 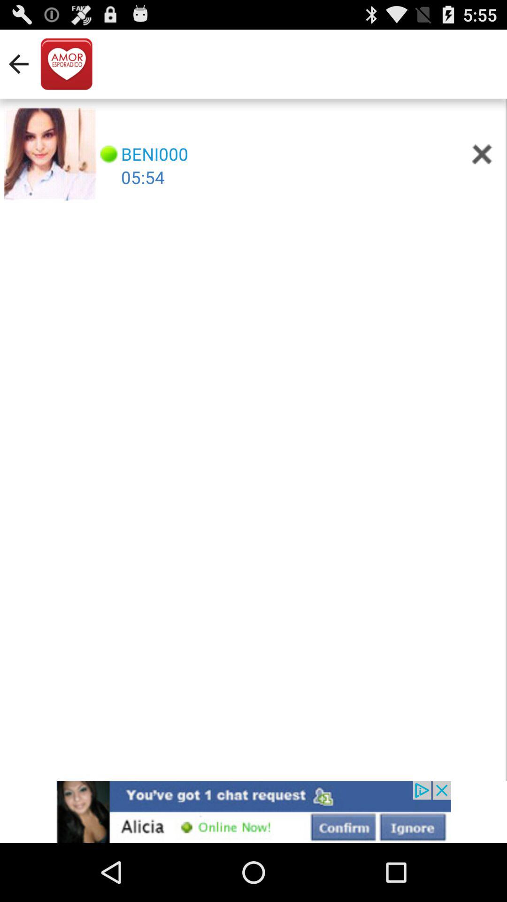 What do you see at coordinates (482, 154) in the screenshot?
I see `tap to cancel` at bounding box center [482, 154].